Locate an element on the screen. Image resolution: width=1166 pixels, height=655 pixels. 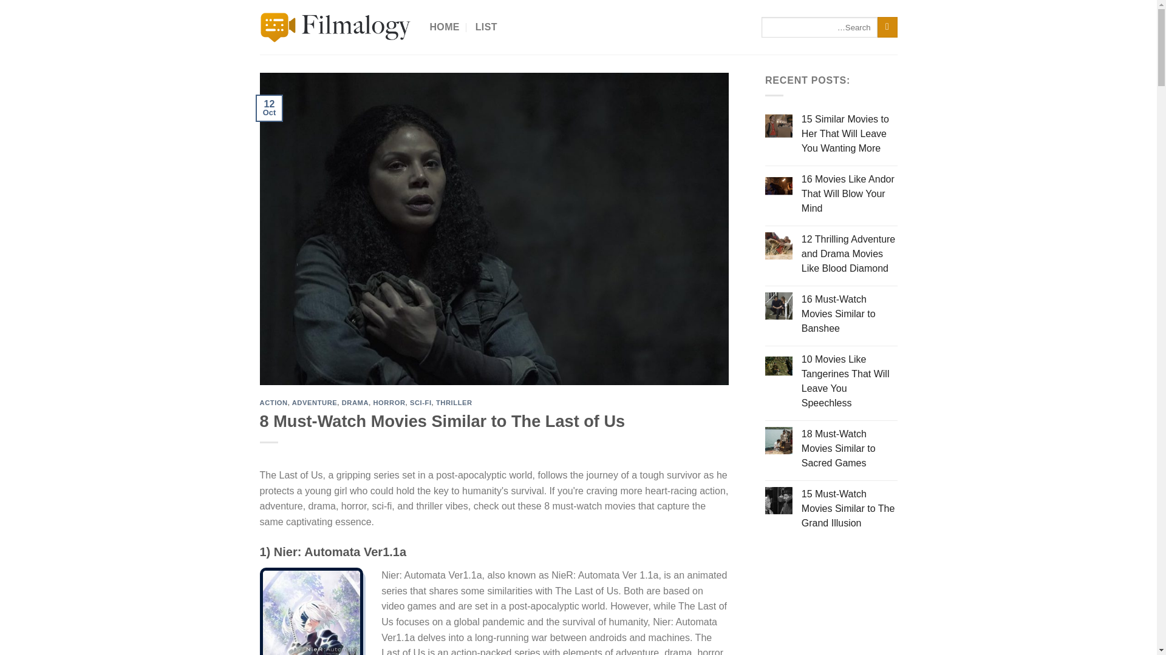
HOME is located at coordinates (445, 27).